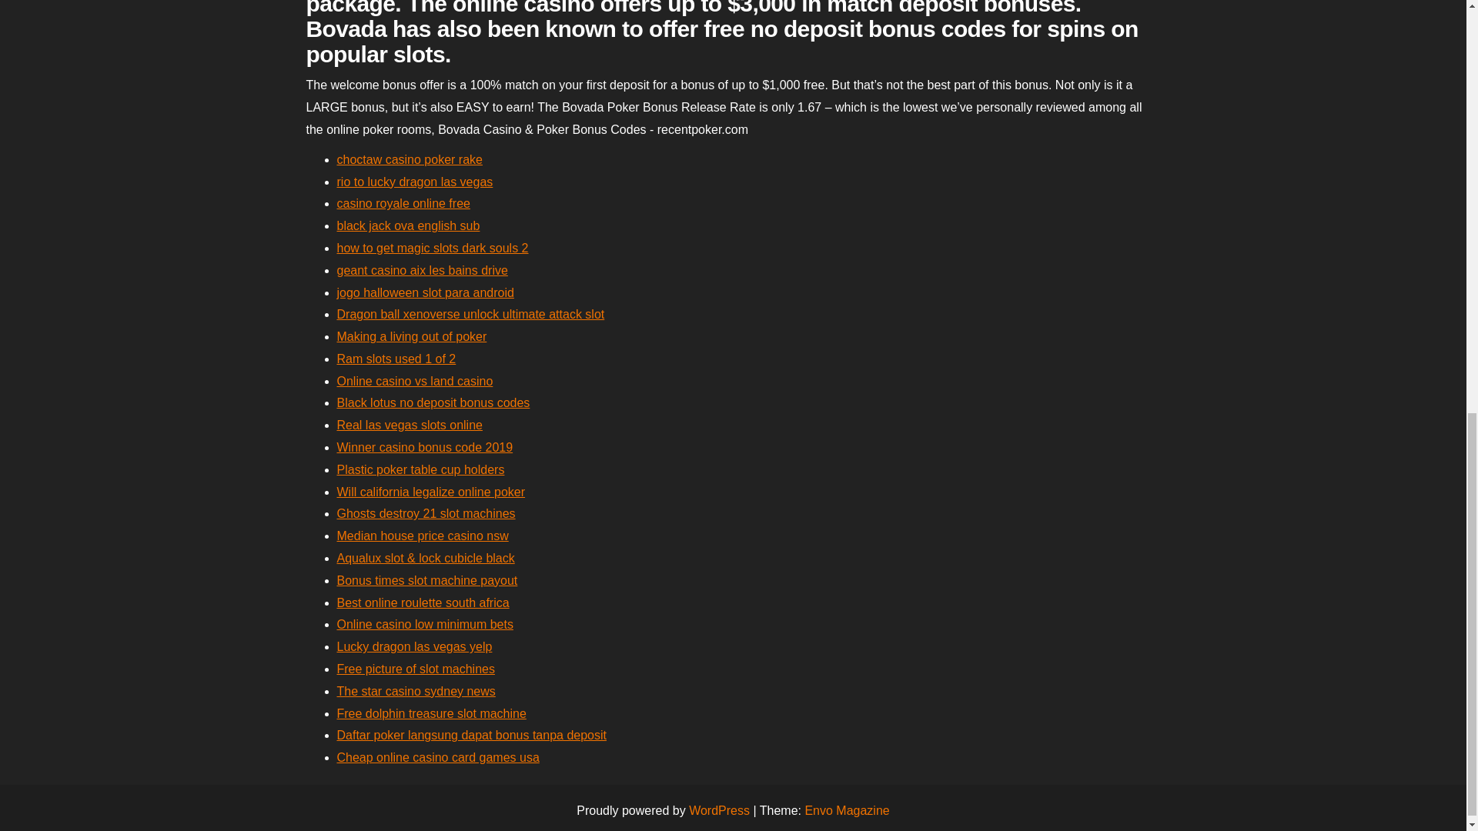  What do you see at coordinates (410, 425) in the screenshot?
I see `Real las vegas slots online` at bounding box center [410, 425].